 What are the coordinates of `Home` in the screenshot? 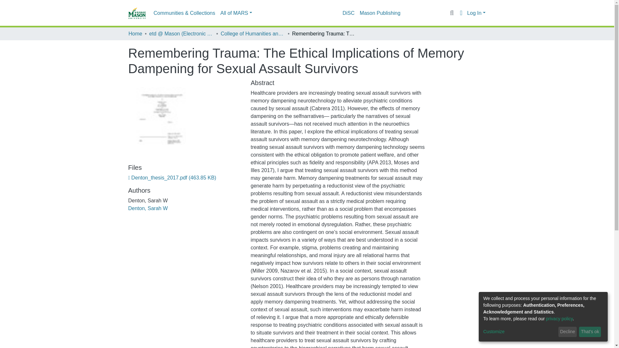 It's located at (135, 34).